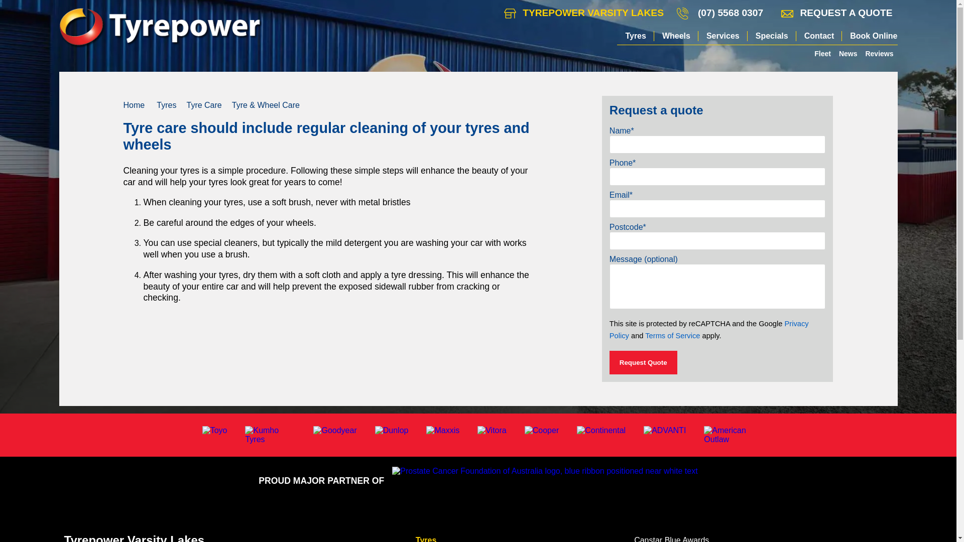 This screenshot has width=964, height=542. Describe the element at coordinates (584, 13) in the screenshot. I see `Contact Tyrepower Varsity Lakes` at that location.